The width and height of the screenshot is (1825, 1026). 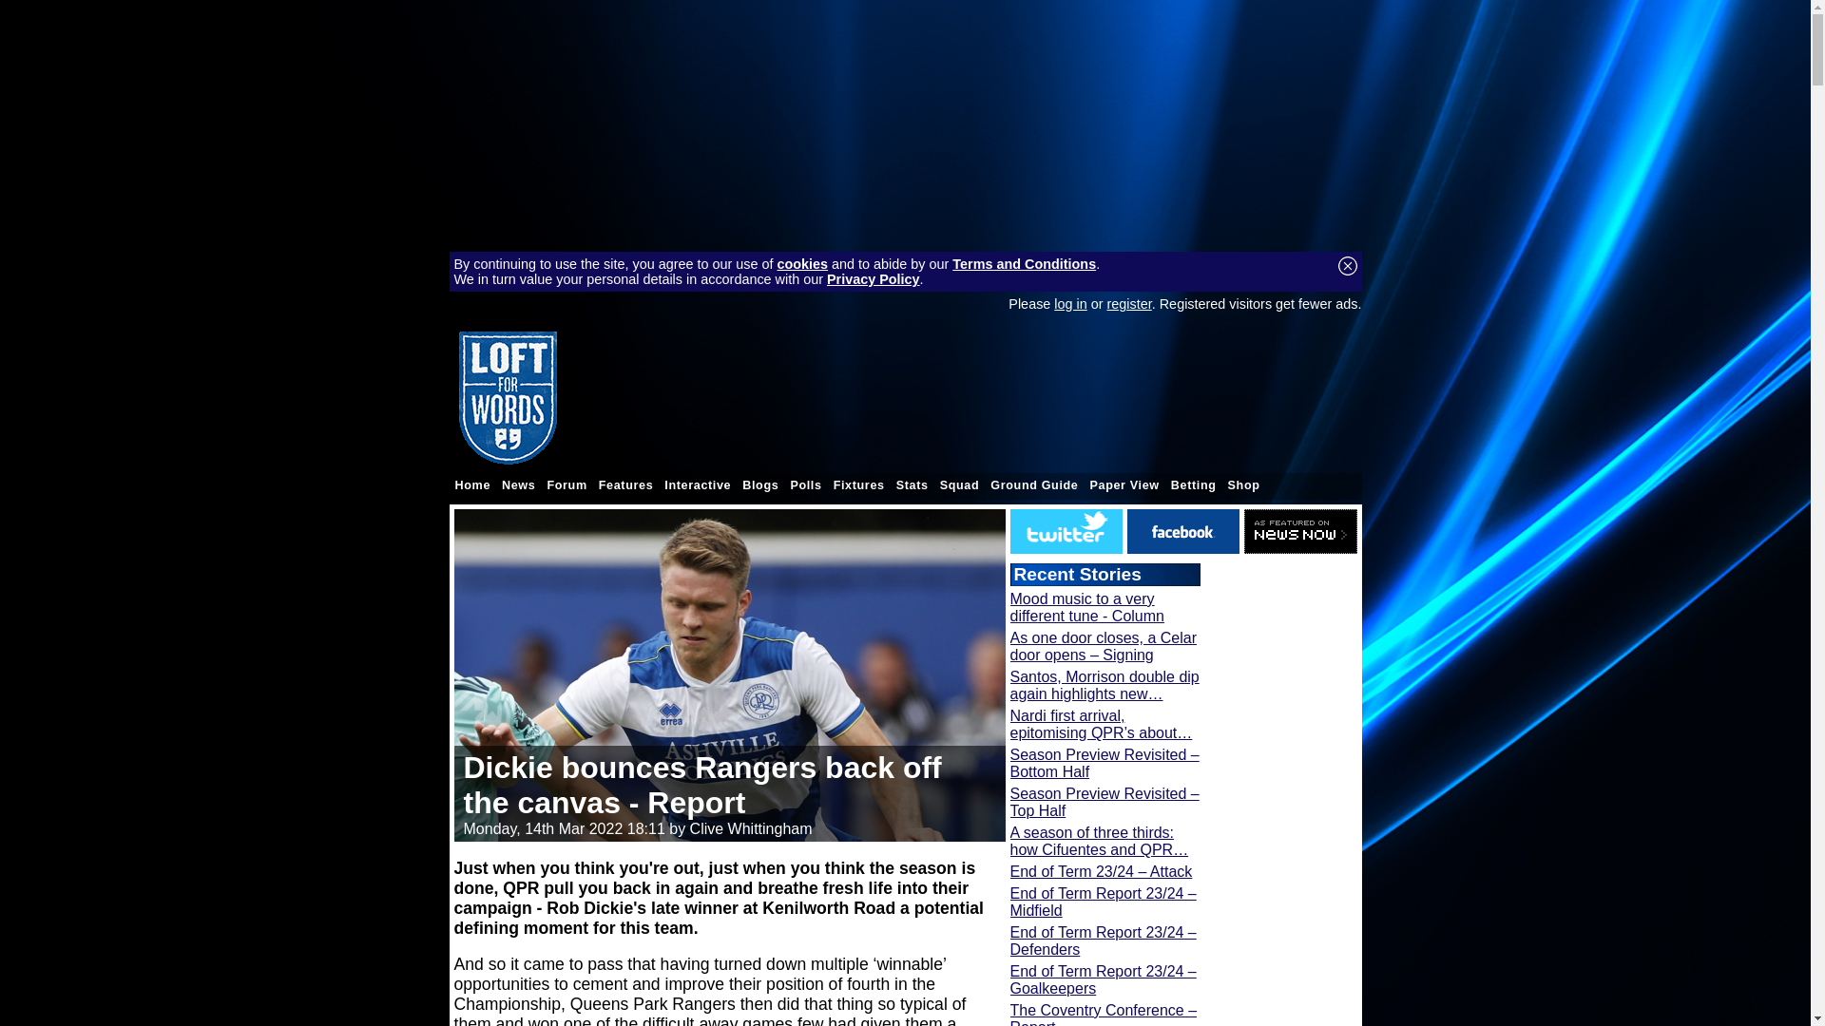 I want to click on Terms and Conditions, so click(x=1025, y=264).